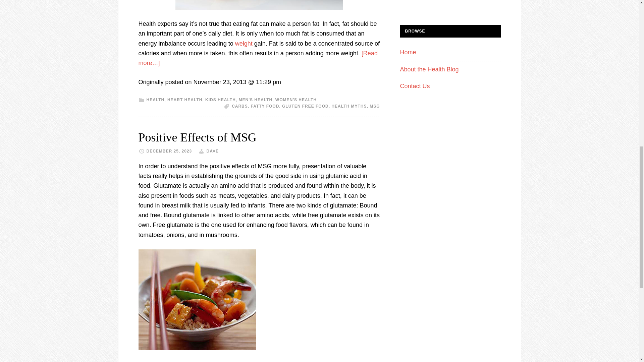 The height and width of the screenshot is (362, 644). What do you see at coordinates (408, 52) in the screenshot?
I see `Home` at bounding box center [408, 52].